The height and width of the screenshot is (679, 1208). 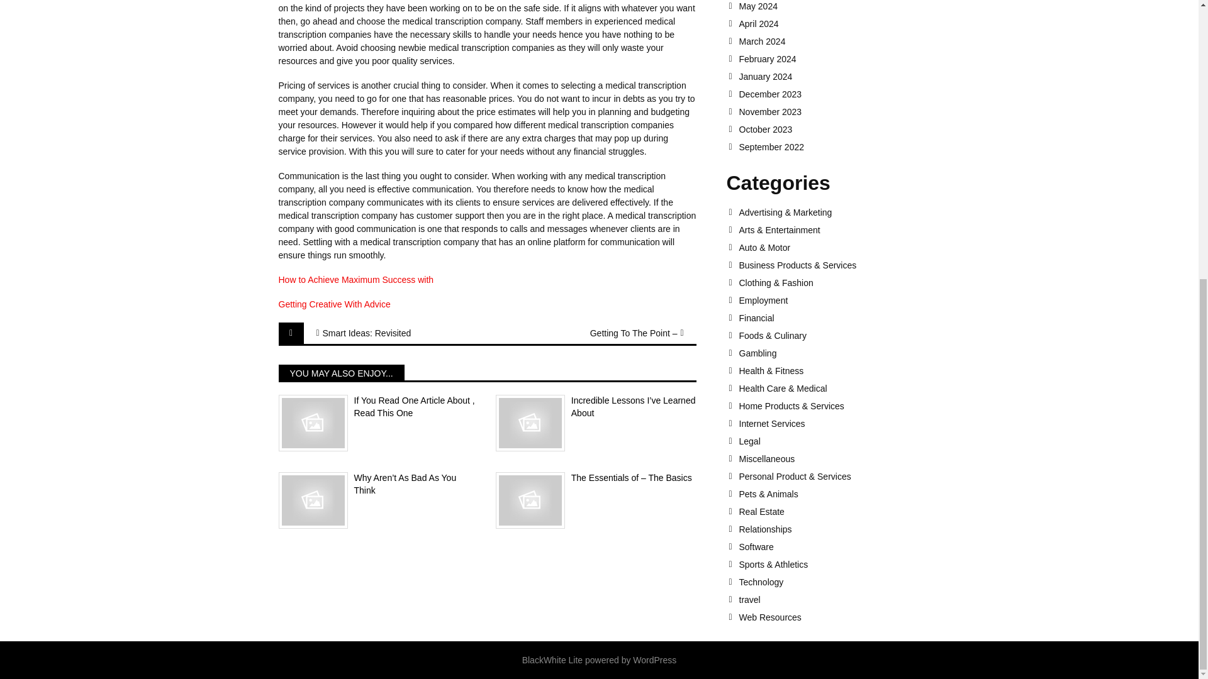 What do you see at coordinates (829, 41) in the screenshot?
I see `March 2024` at bounding box center [829, 41].